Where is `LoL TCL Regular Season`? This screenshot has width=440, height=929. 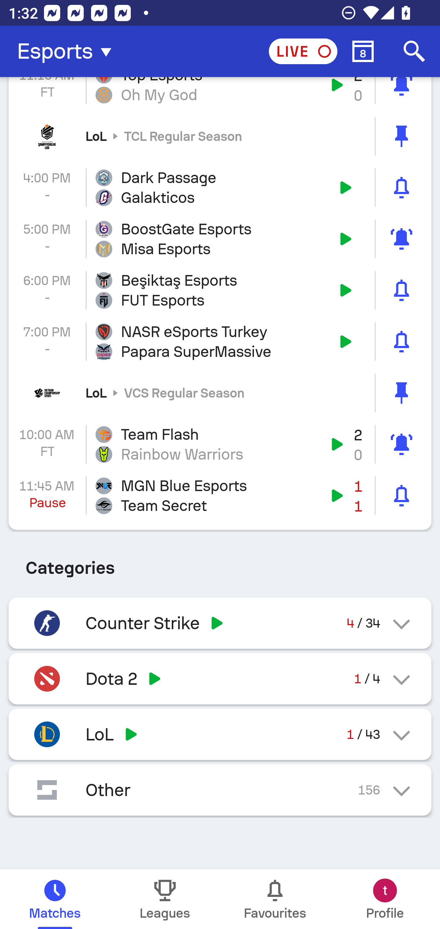 LoL TCL Regular Season is located at coordinates (220, 136).